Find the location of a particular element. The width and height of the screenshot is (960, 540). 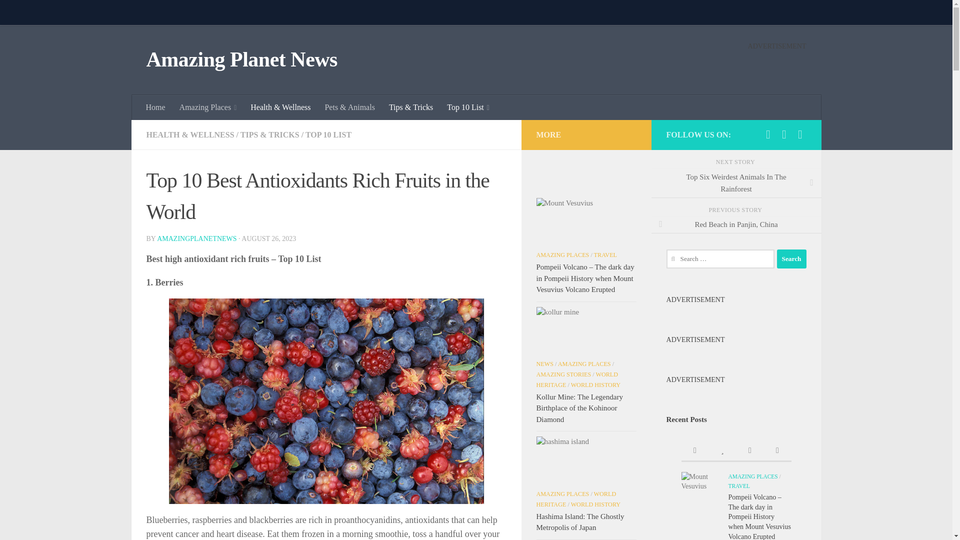

Follow us on Facebook is located at coordinates (768, 134).